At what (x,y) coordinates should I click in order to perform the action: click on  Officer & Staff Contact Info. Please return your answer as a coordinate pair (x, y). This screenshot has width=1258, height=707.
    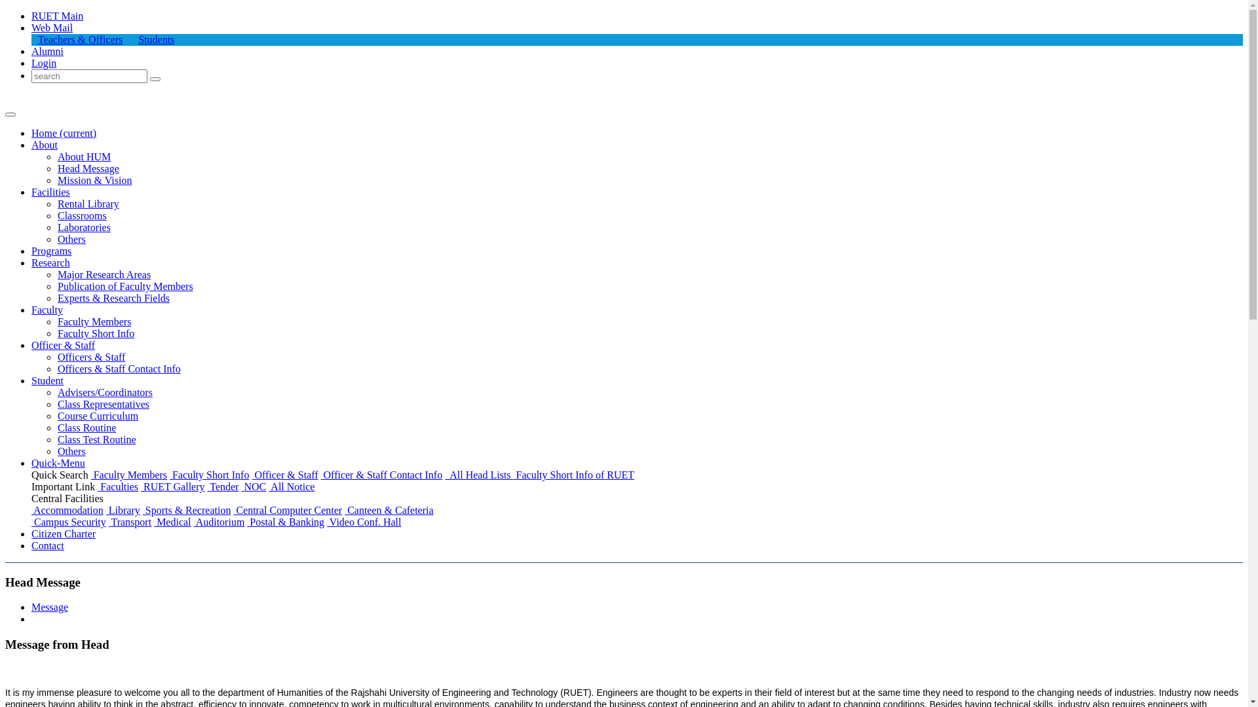
    Looking at the image, I should click on (381, 475).